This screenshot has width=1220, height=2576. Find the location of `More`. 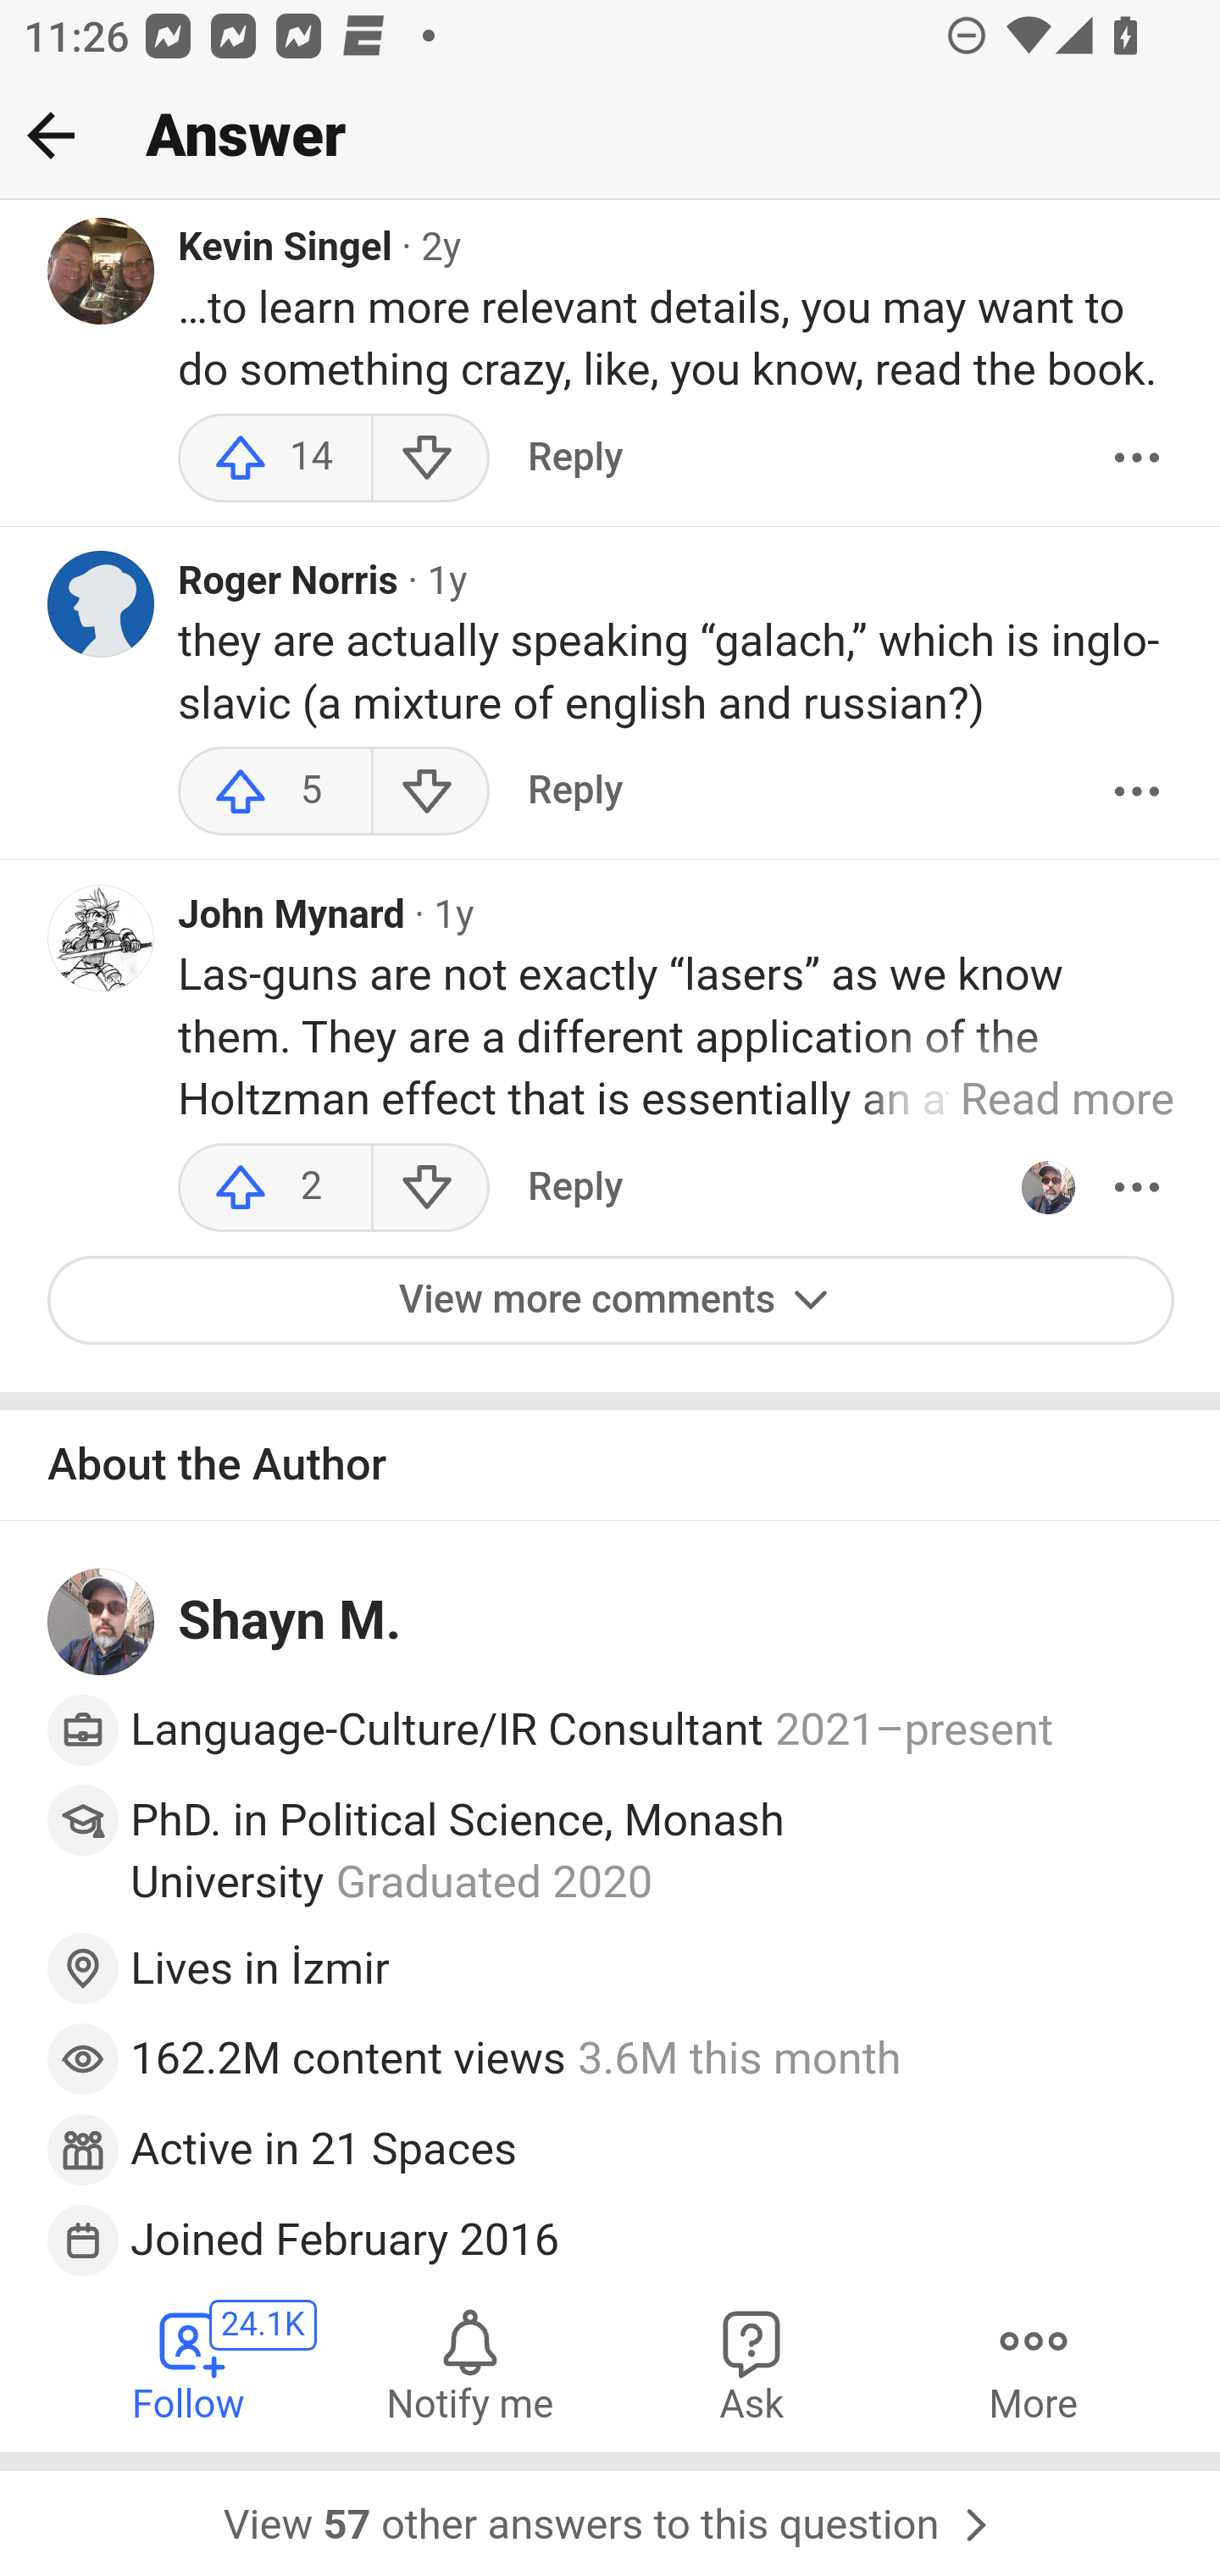

More is located at coordinates (1136, 1188).